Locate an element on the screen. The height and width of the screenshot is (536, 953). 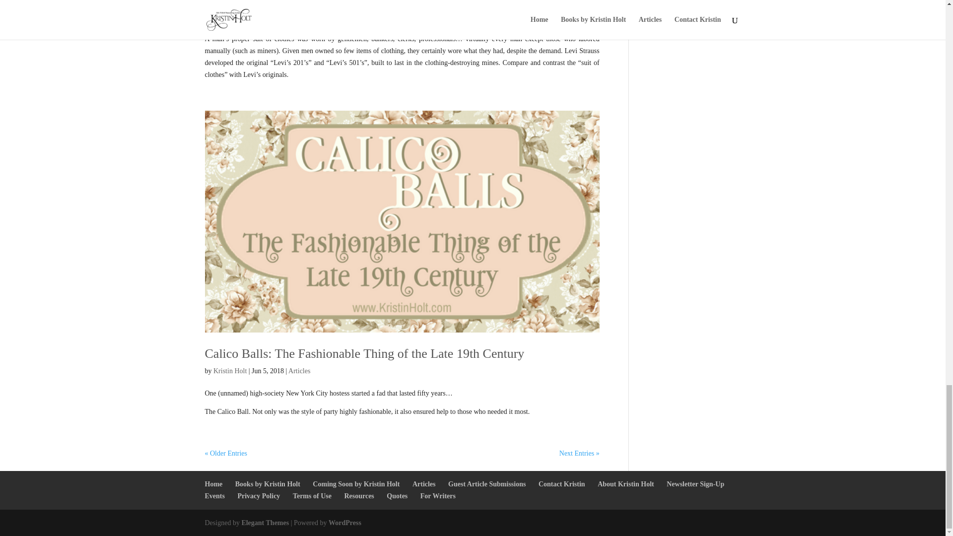
Books by Kristin Holt is located at coordinates (268, 483).